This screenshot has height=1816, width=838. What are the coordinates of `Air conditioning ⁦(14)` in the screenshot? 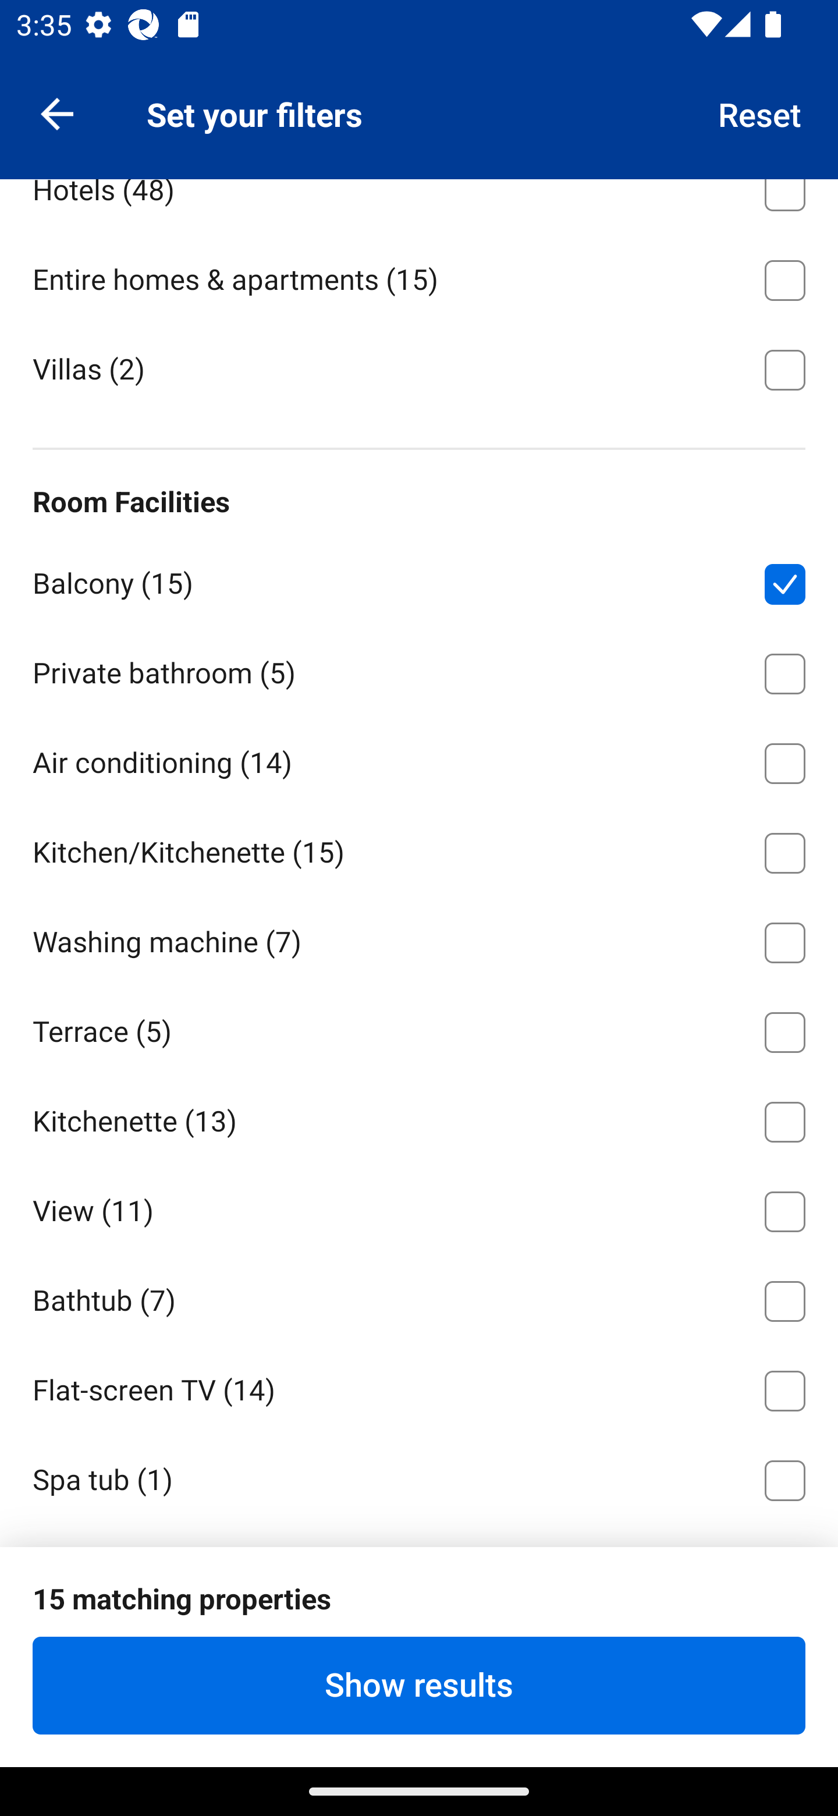 It's located at (419, 760).